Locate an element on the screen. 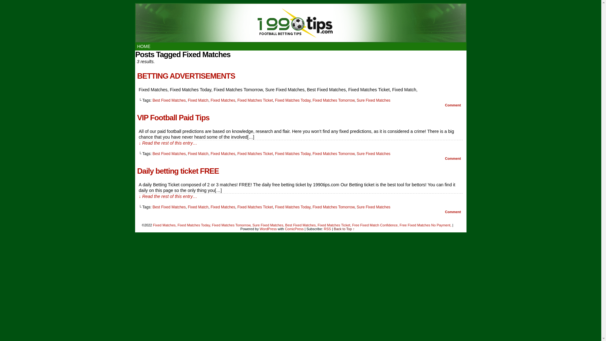 The height and width of the screenshot is (341, 606). Fixed Matches is located at coordinates (223, 100).